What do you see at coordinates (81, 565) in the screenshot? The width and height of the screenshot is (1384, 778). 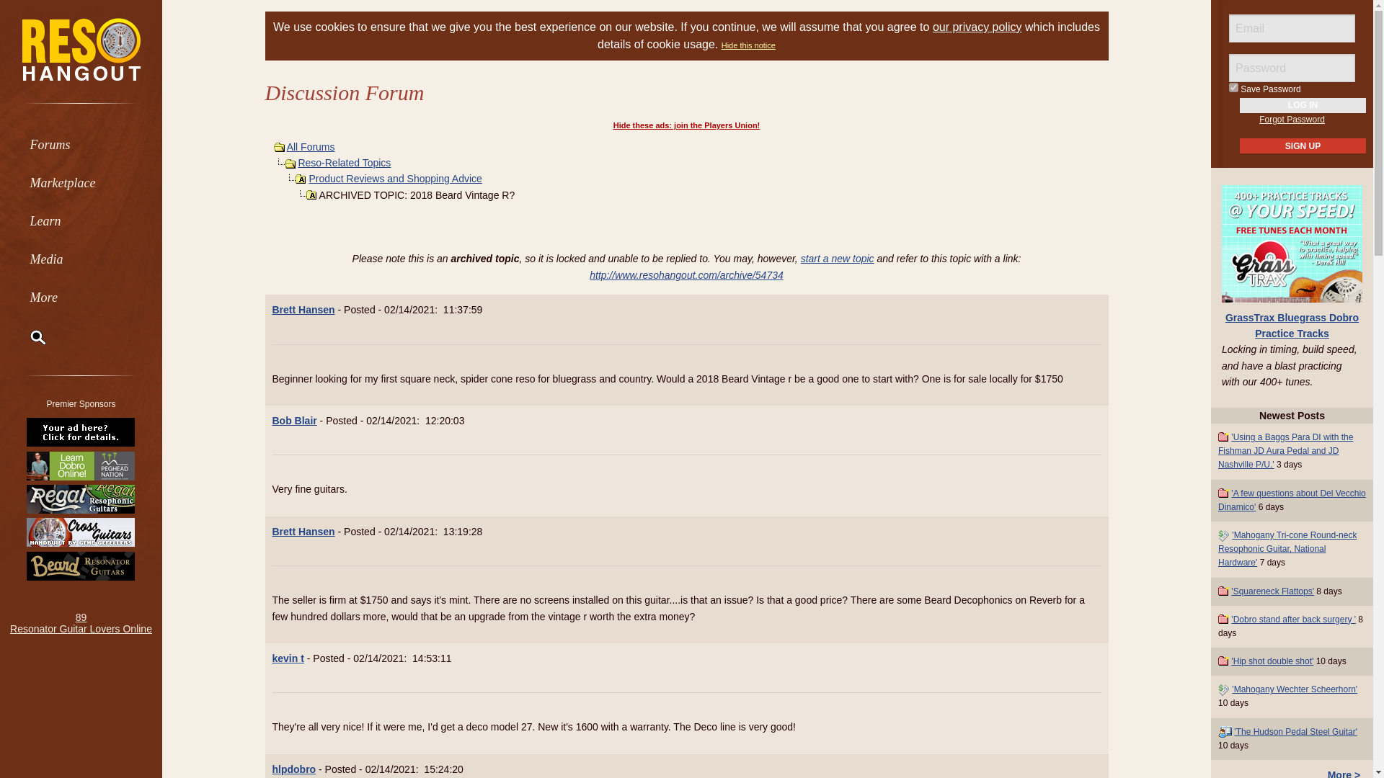 I see `Beard Guitars` at bounding box center [81, 565].